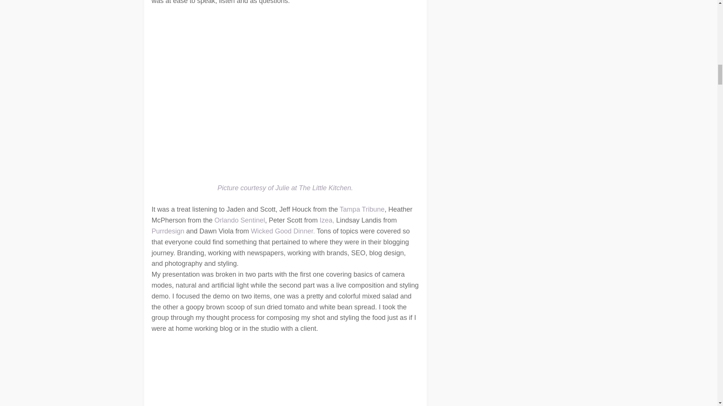  Describe the element at coordinates (282, 231) in the screenshot. I see `Wicked Good Dinner.` at that location.